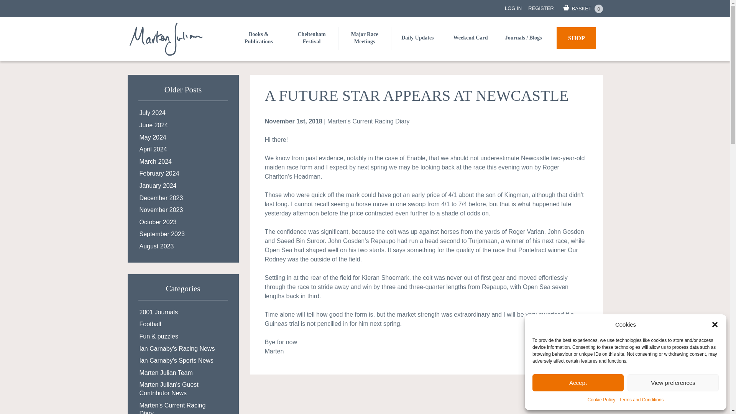  Describe the element at coordinates (311, 38) in the screenshot. I see `Cheltenham Festival` at that location.